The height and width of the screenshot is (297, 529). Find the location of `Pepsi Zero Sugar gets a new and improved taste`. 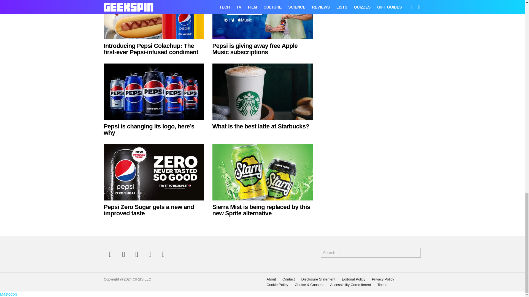

Pepsi Zero Sugar gets a new and improved taste is located at coordinates (154, 172).